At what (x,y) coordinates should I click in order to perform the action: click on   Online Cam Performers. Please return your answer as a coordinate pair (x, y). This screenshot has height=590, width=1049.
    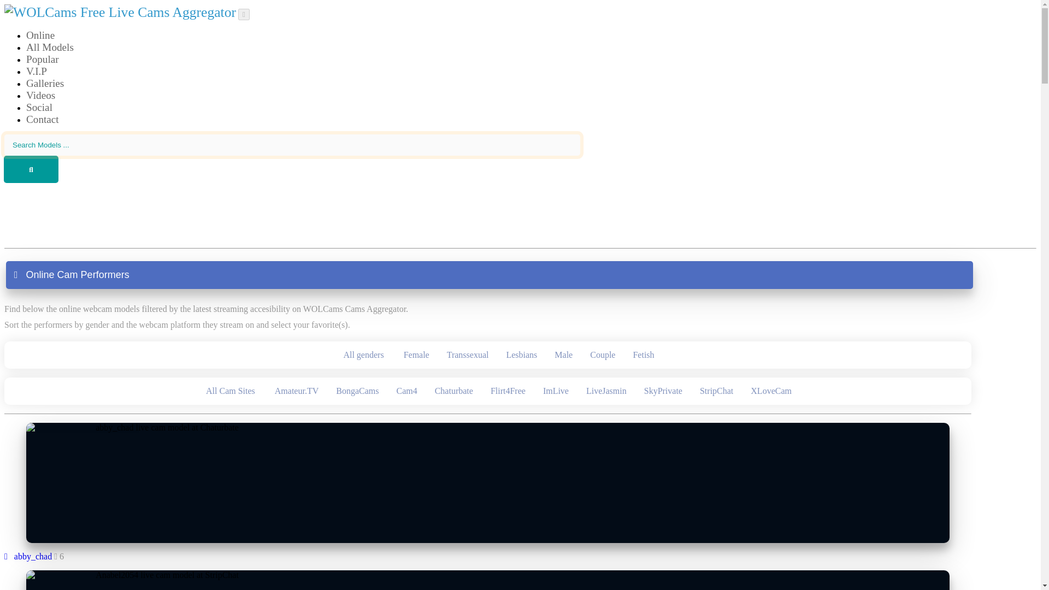
    Looking at the image, I should click on (490, 275).